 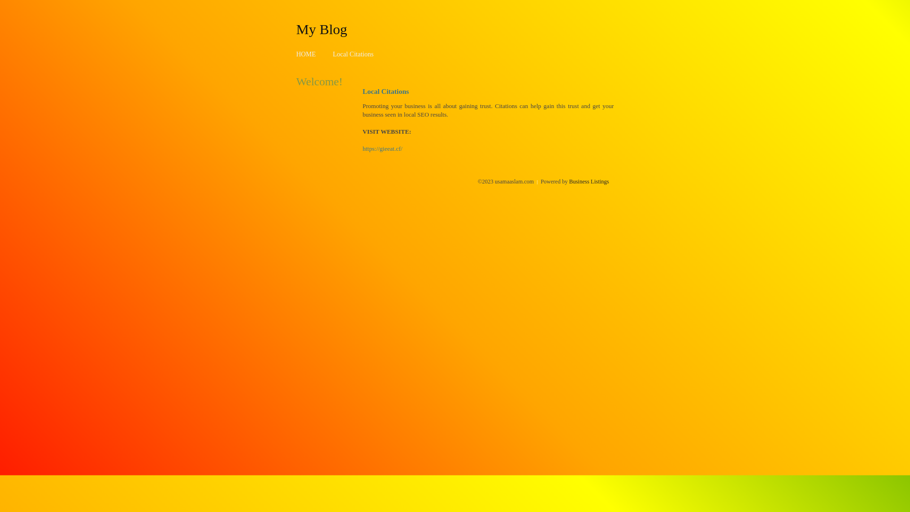 I want to click on https://gieeat.cf/, so click(x=382, y=149).